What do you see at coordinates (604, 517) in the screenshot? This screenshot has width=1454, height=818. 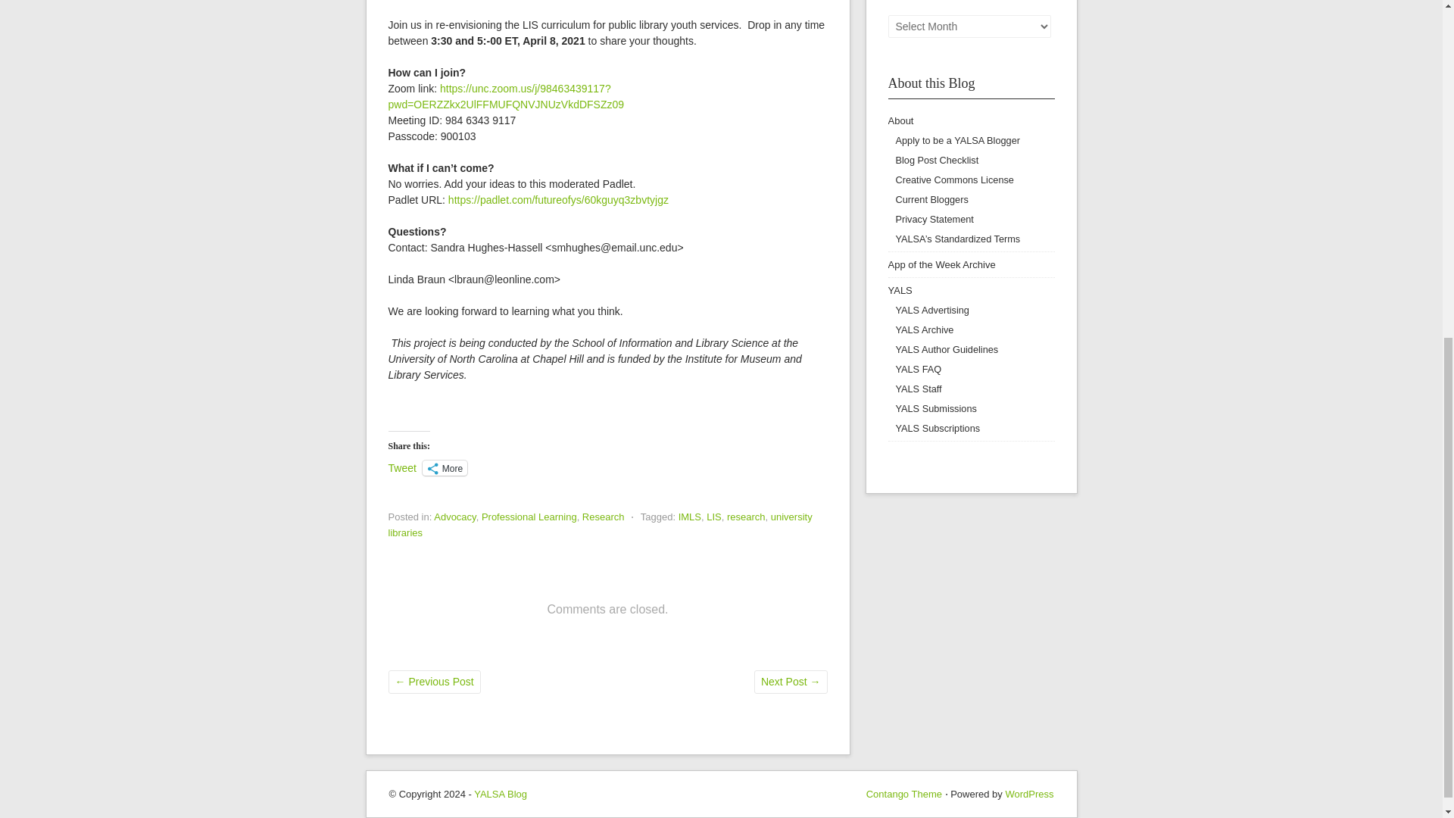 I see `Research` at bounding box center [604, 517].